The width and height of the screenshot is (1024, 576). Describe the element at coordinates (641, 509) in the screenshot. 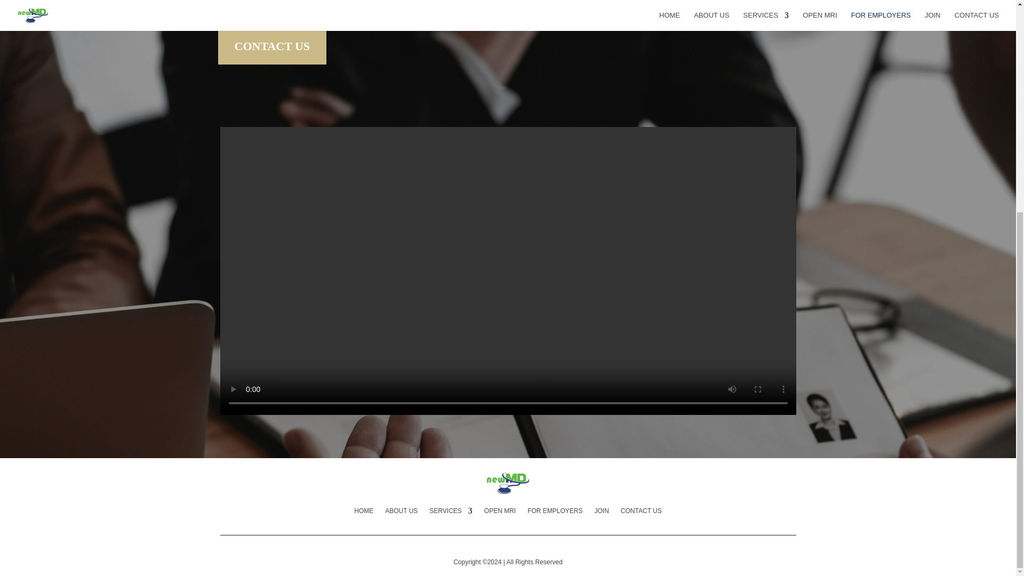

I see `CONTACT US` at that location.